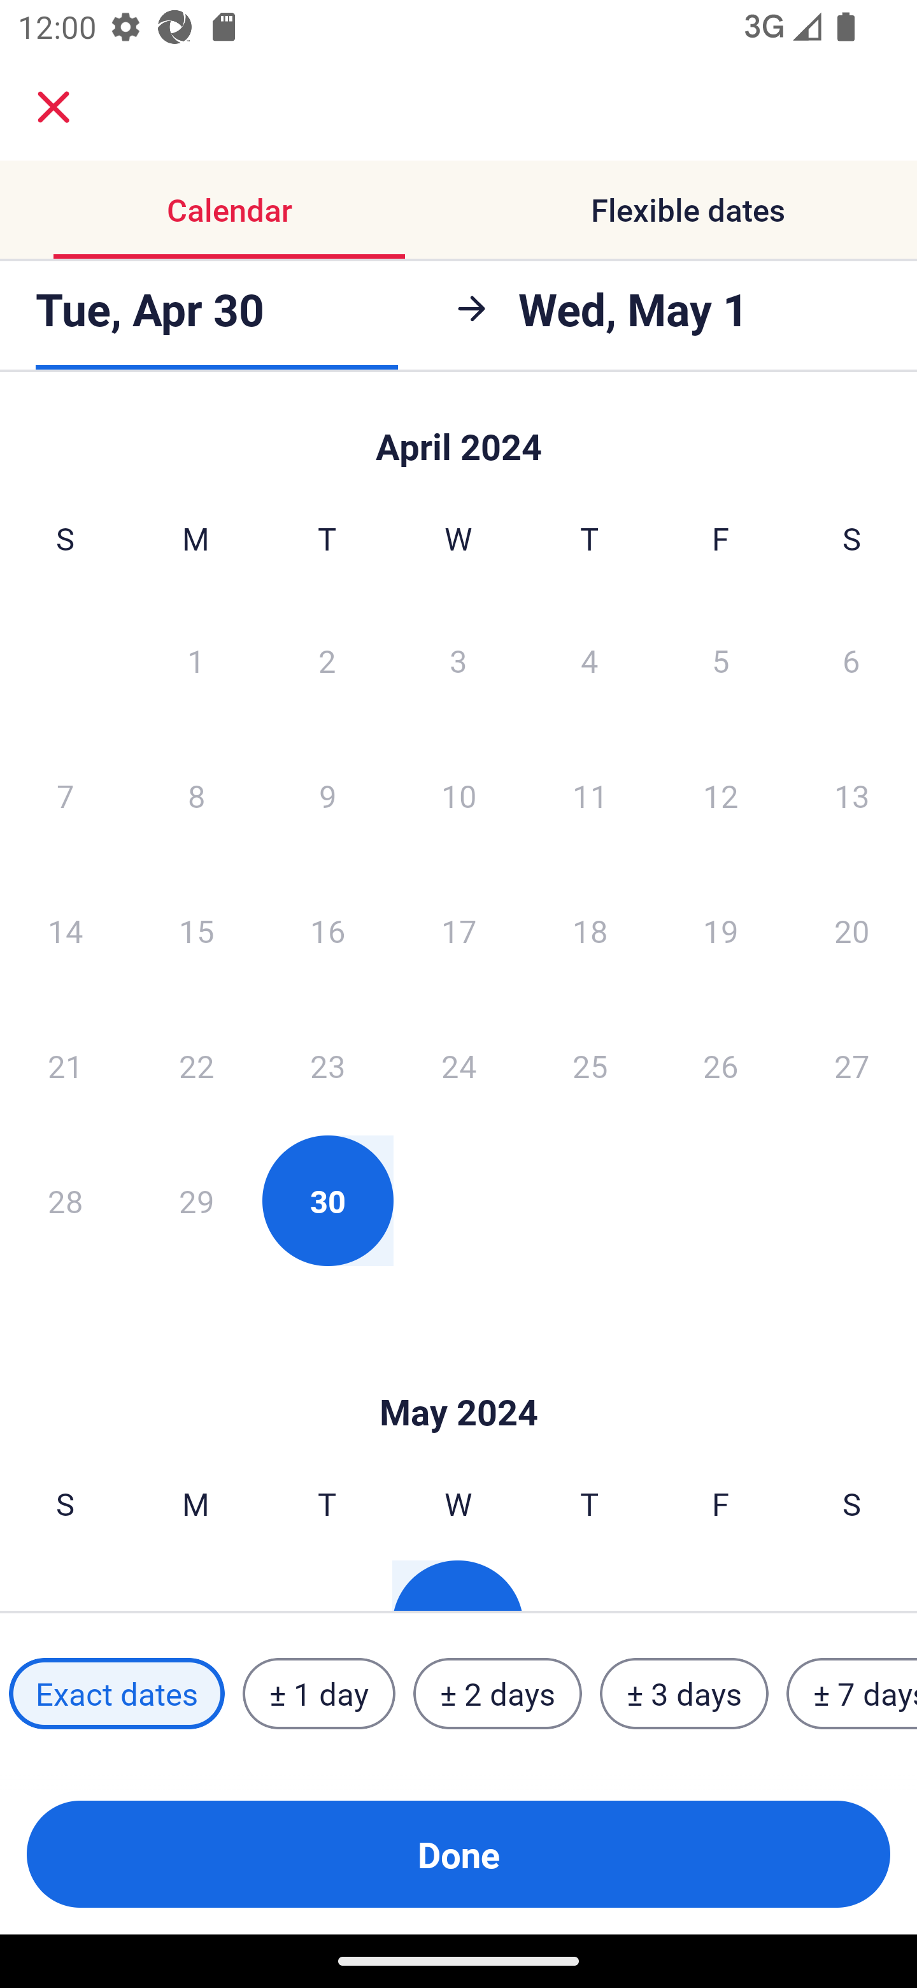 The height and width of the screenshot is (1988, 917). Describe the element at coordinates (196, 930) in the screenshot. I see `15 Monday, April 15, 2024` at that location.